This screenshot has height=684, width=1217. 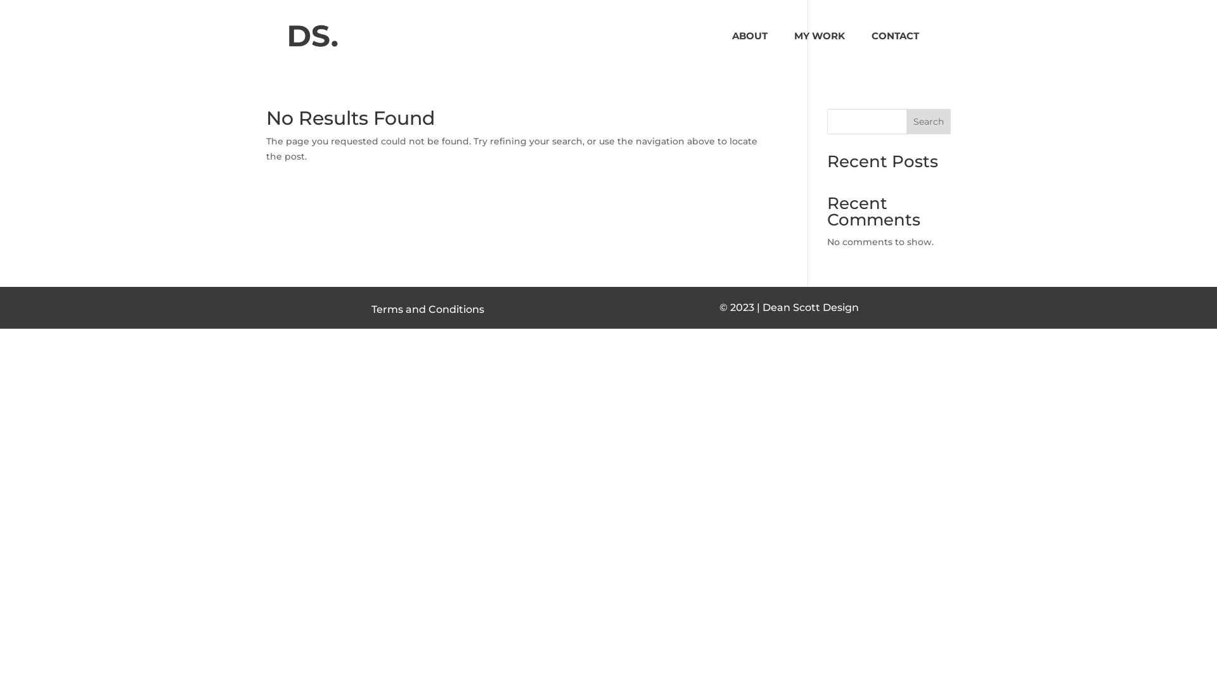 I want to click on CONTACT, so click(x=901, y=52).